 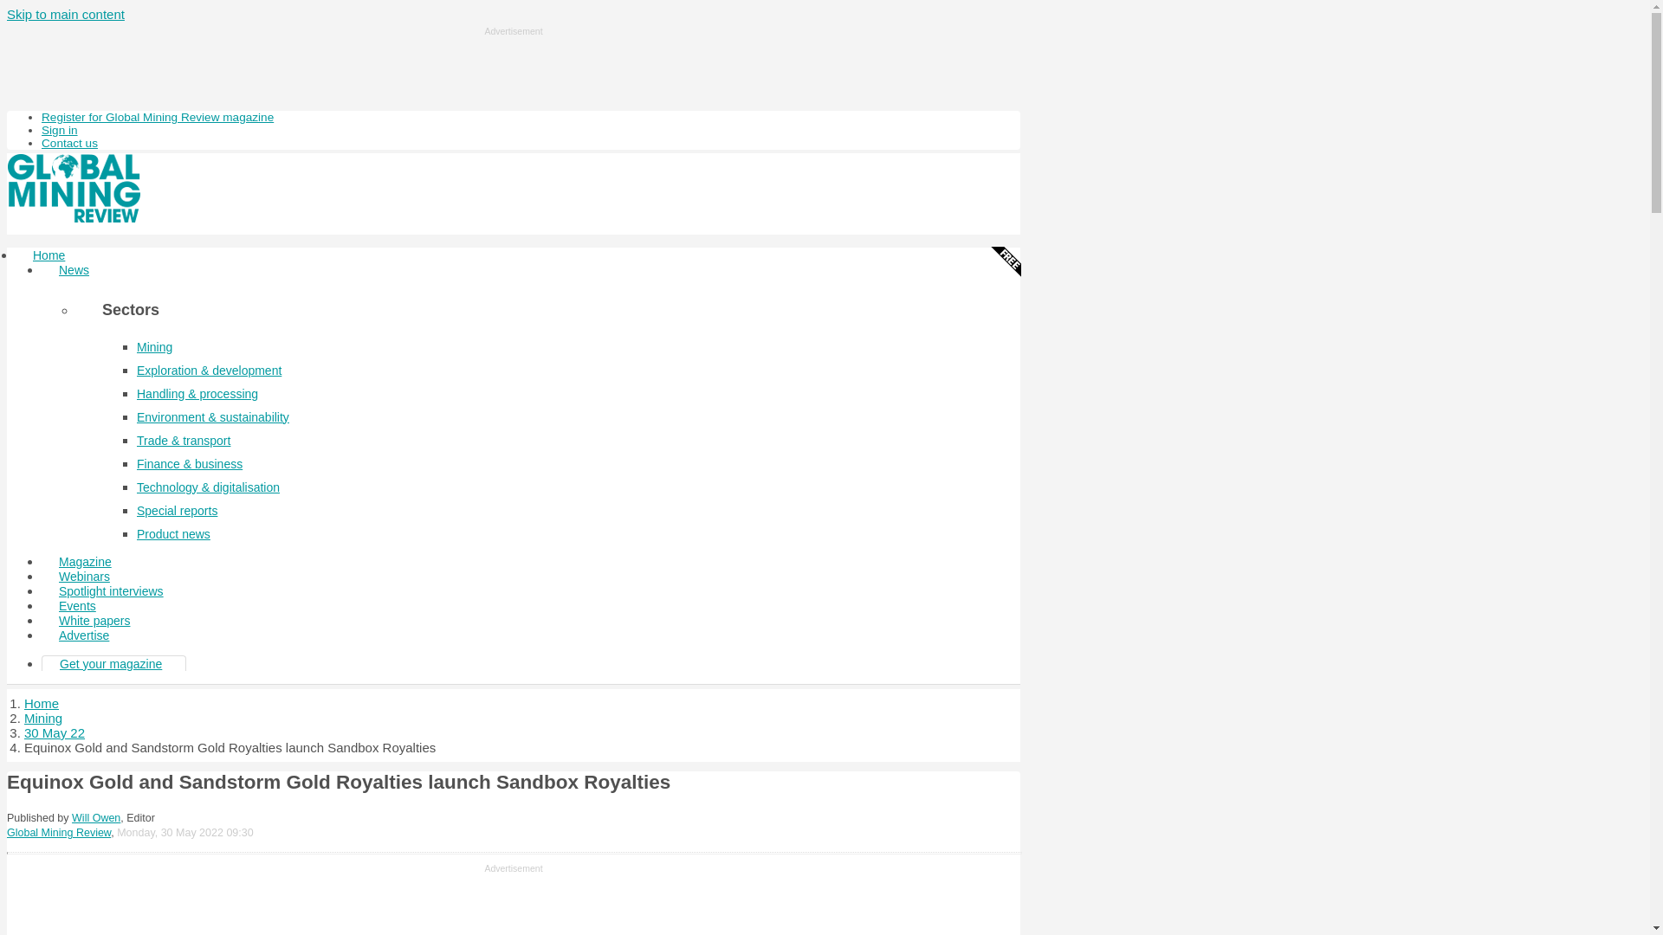 What do you see at coordinates (60, 130) in the screenshot?
I see `Sign in` at bounding box center [60, 130].